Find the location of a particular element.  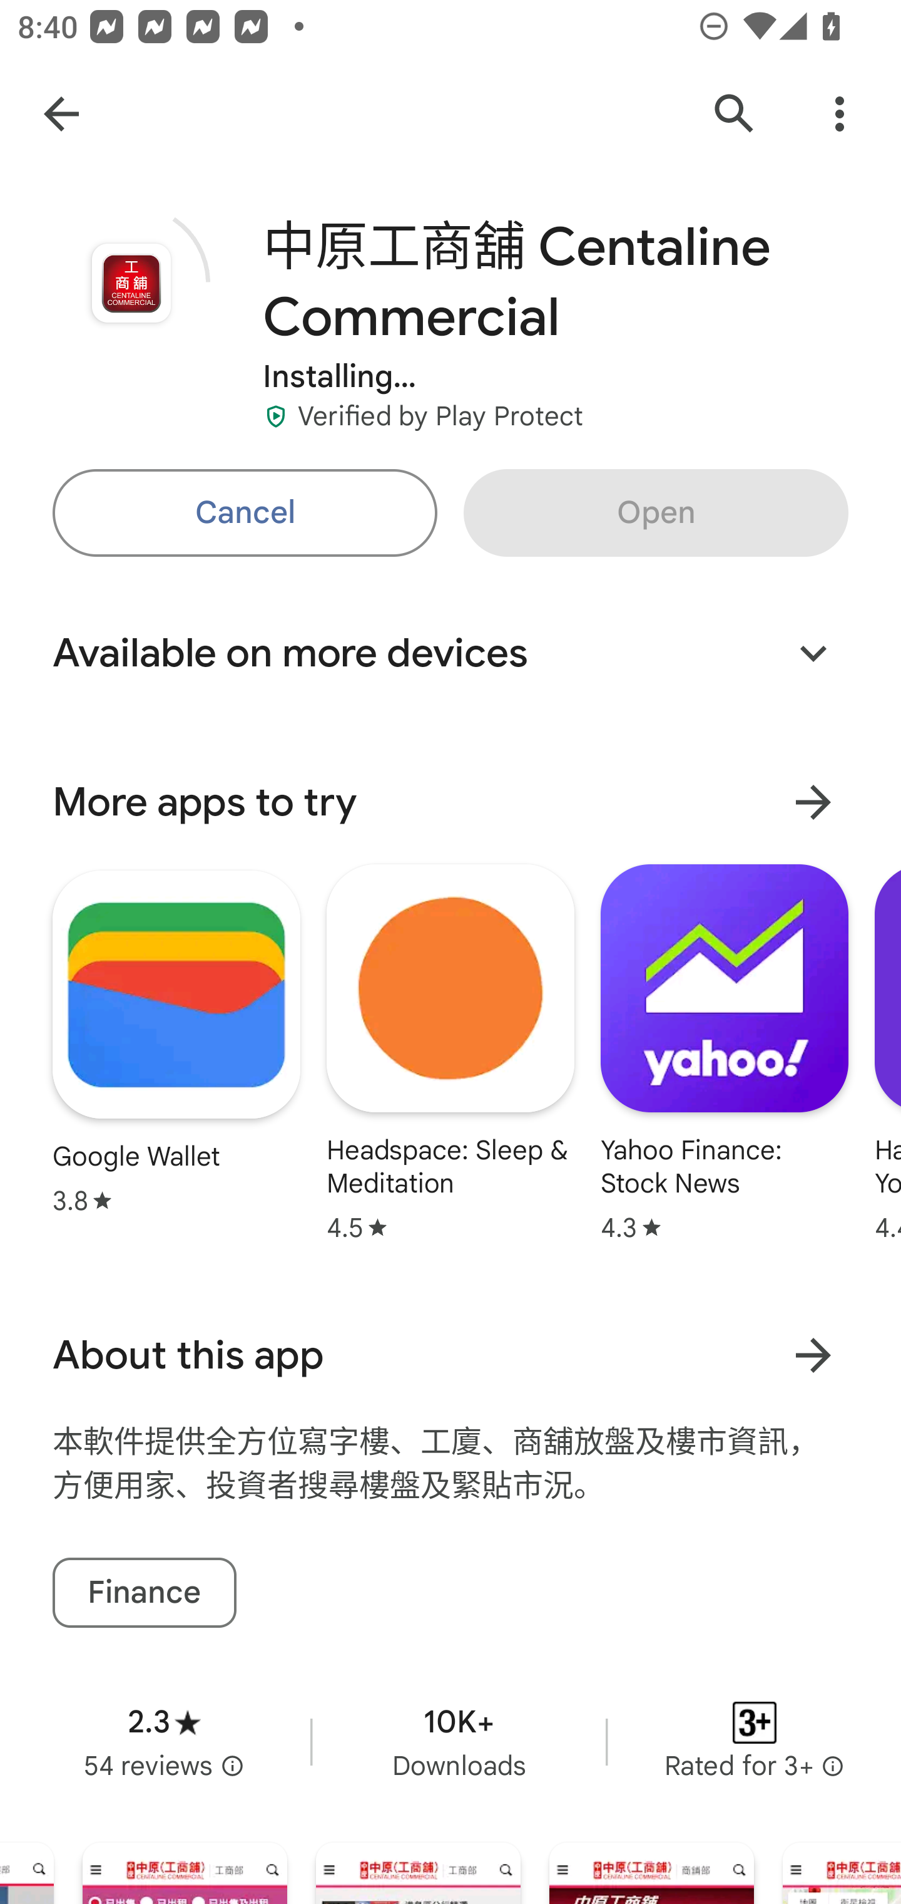

Open is located at coordinates (656, 512).